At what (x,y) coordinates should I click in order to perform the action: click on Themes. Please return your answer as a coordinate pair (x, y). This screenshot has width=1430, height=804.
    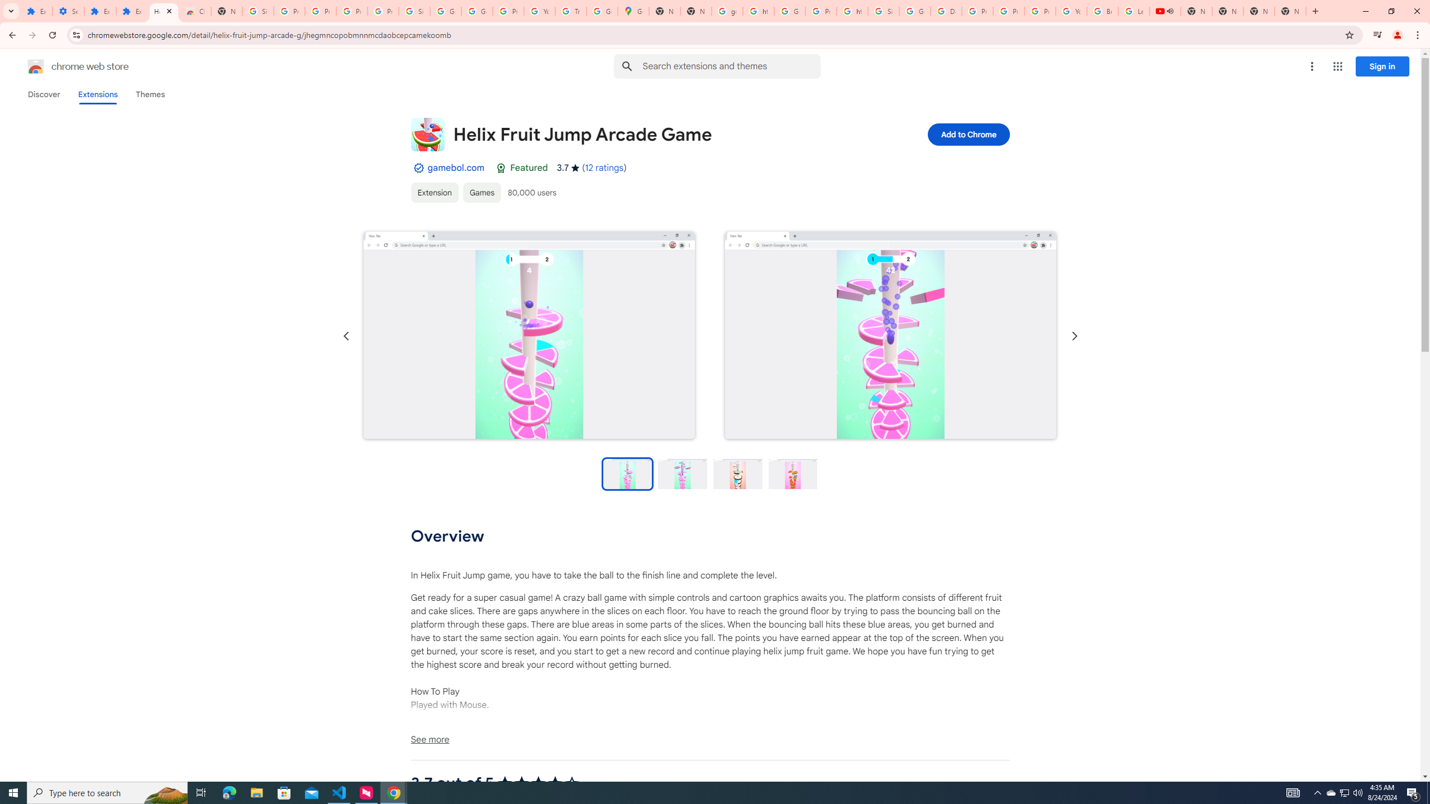
    Looking at the image, I should click on (150, 94).